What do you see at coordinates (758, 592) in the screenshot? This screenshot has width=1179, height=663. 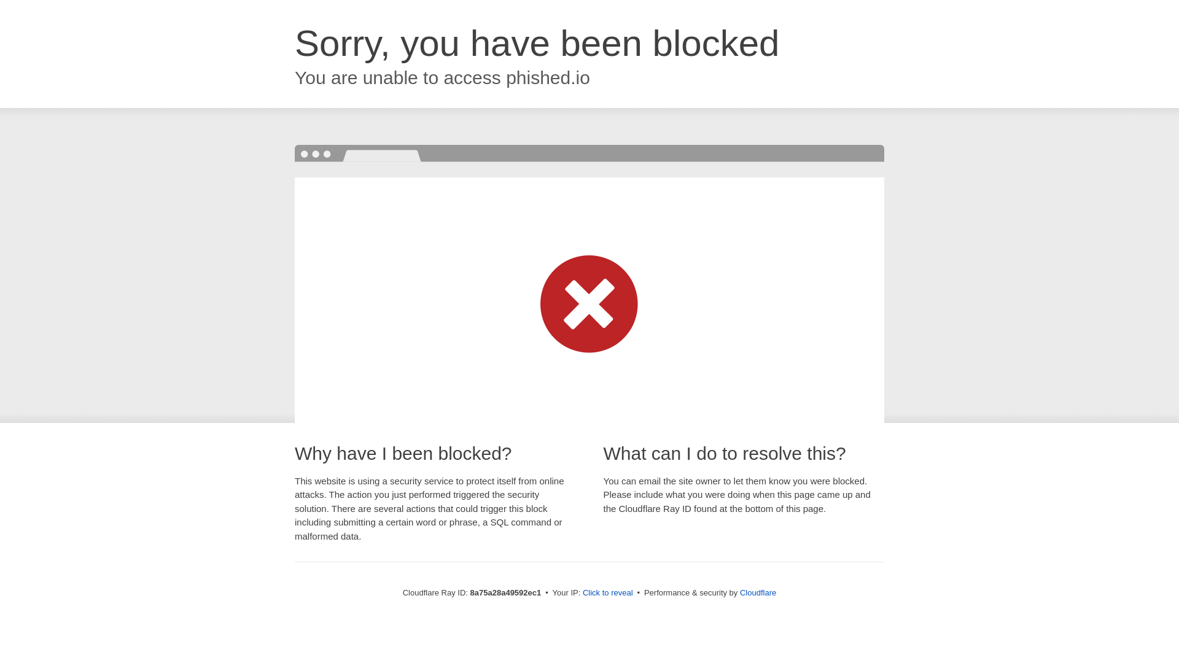 I see `Cloudflare` at bounding box center [758, 592].